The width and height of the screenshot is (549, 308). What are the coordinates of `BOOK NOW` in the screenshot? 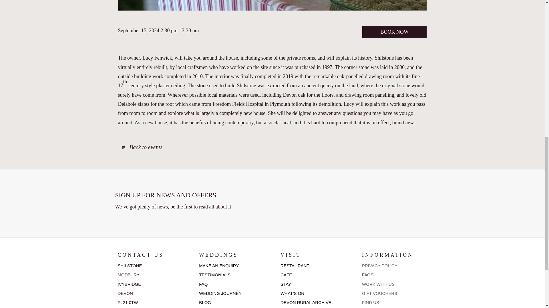 It's located at (394, 32).